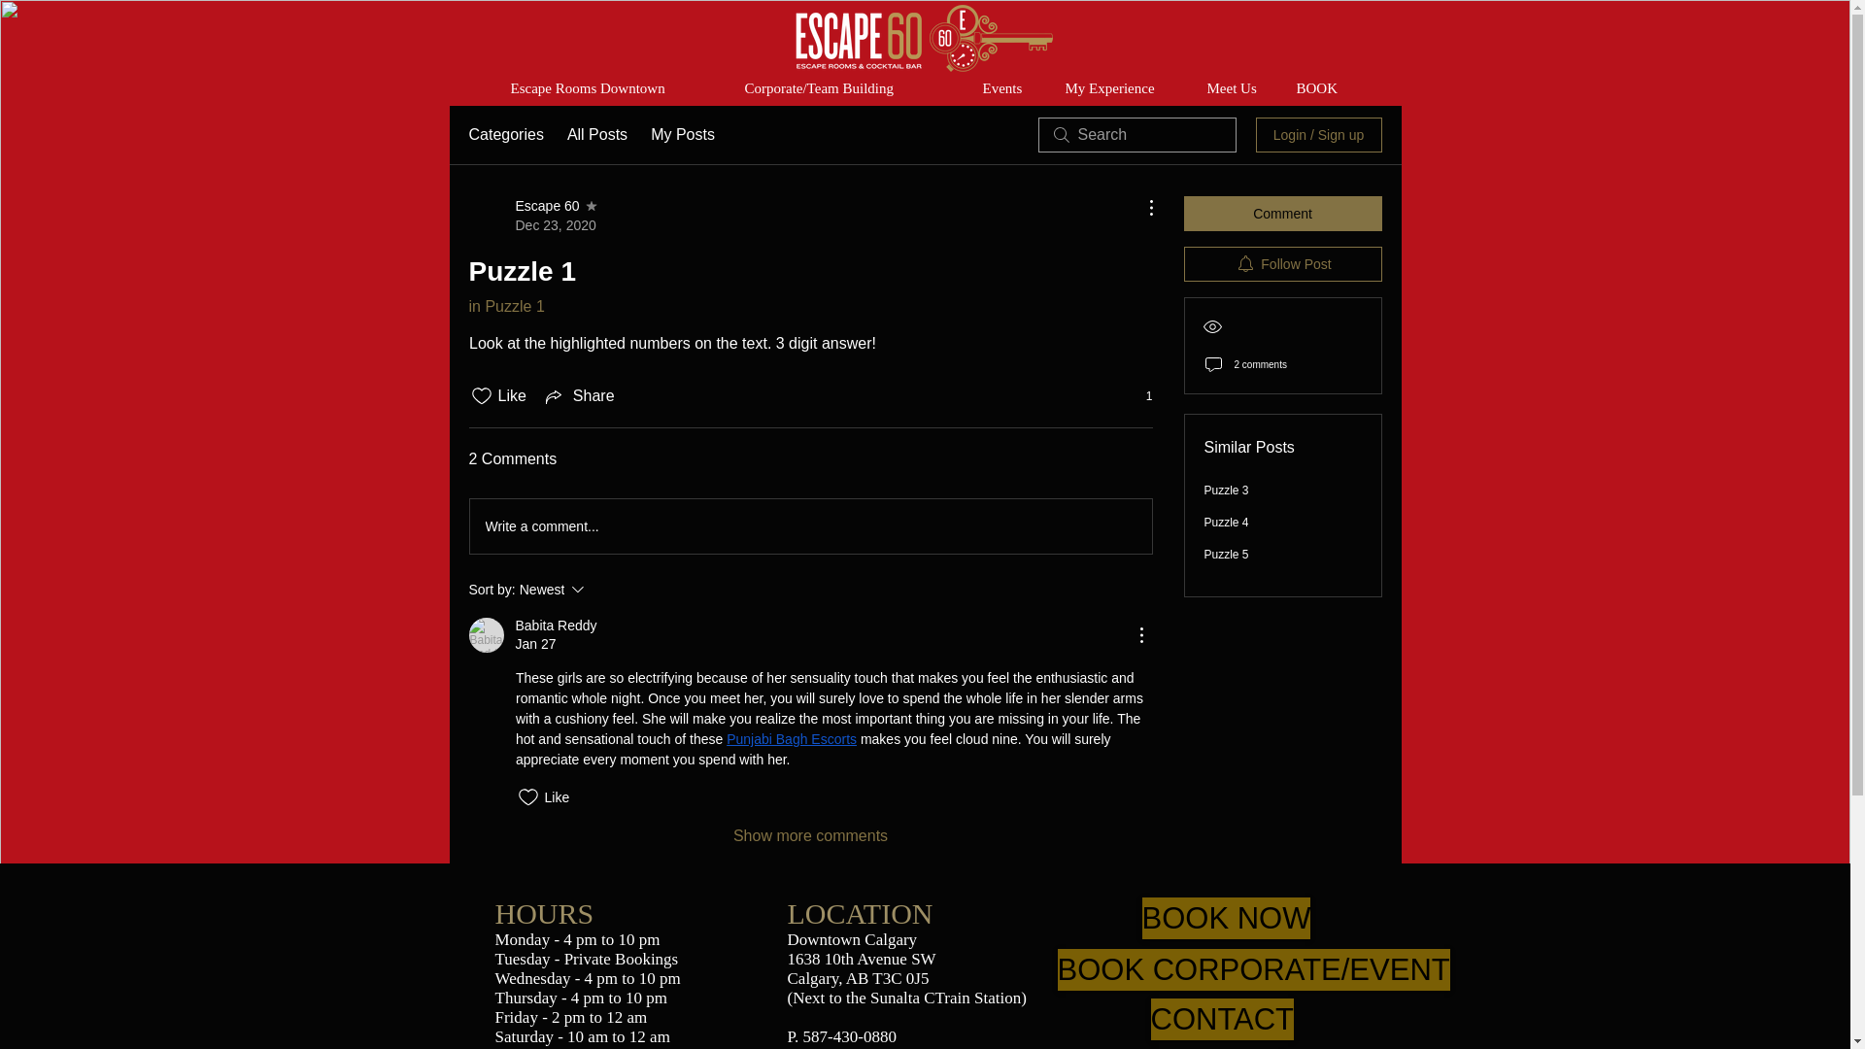 The height and width of the screenshot is (1049, 1865). Describe the element at coordinates (1122, 89) in the screenshot. I see `My Experience` at that location.